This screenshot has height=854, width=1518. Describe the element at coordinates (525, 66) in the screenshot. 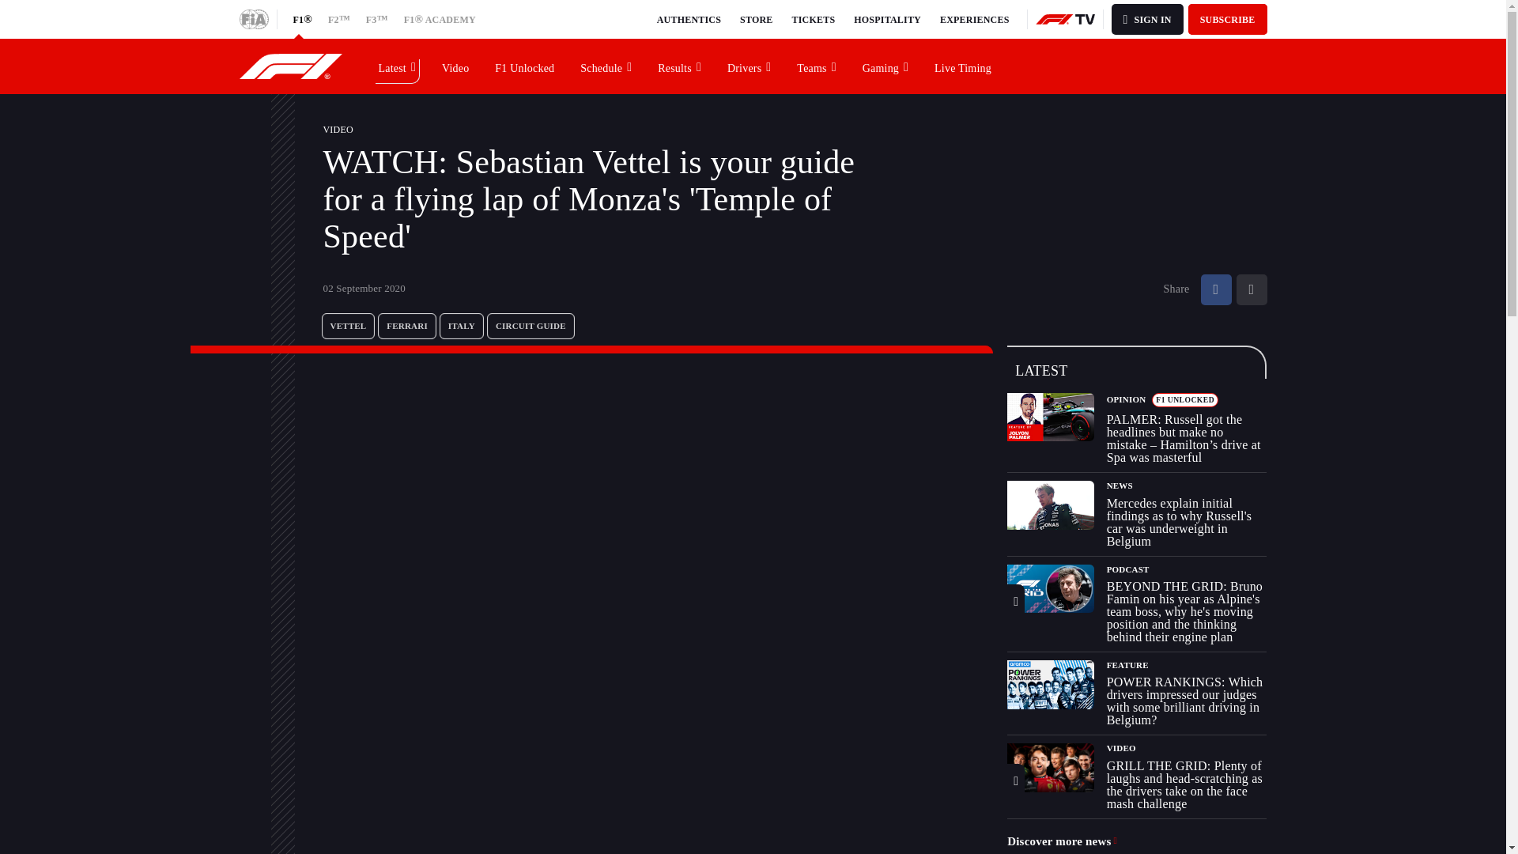

I see `F1 Unlocked` at that location.